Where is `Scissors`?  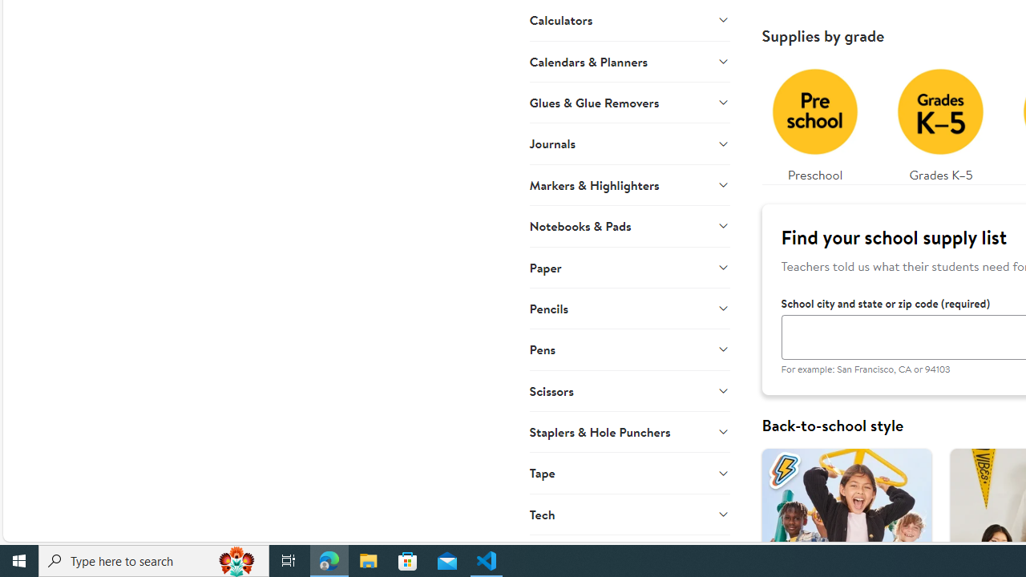 Scissors is located at coordinates (630, 390).